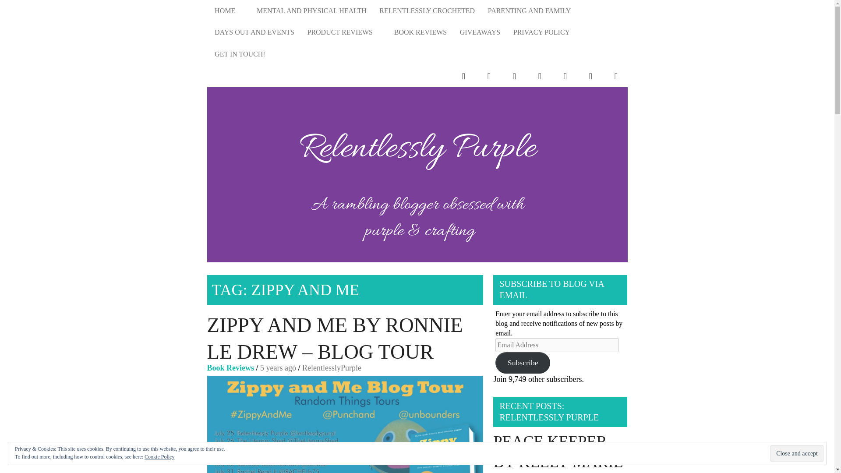 The height and width of the screenshot is (473, 841). I want to click on PRIVACY POLICY, so click(541, 32).